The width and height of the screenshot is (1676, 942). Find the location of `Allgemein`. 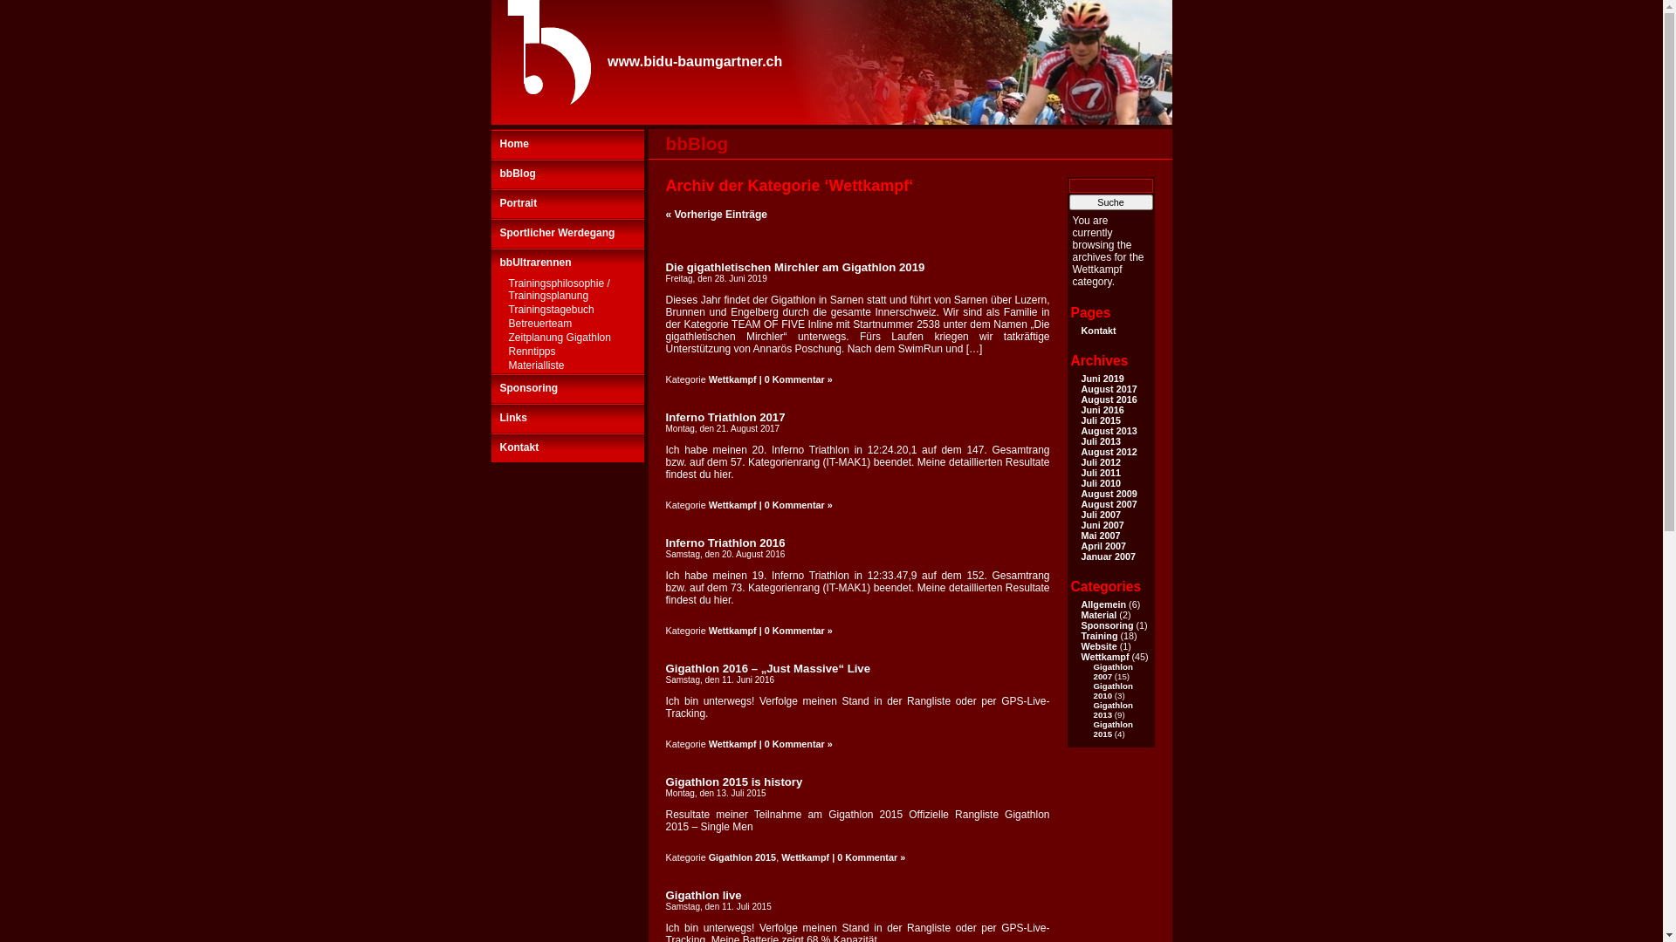

Allgemein is located at coordinates (1103, 604).